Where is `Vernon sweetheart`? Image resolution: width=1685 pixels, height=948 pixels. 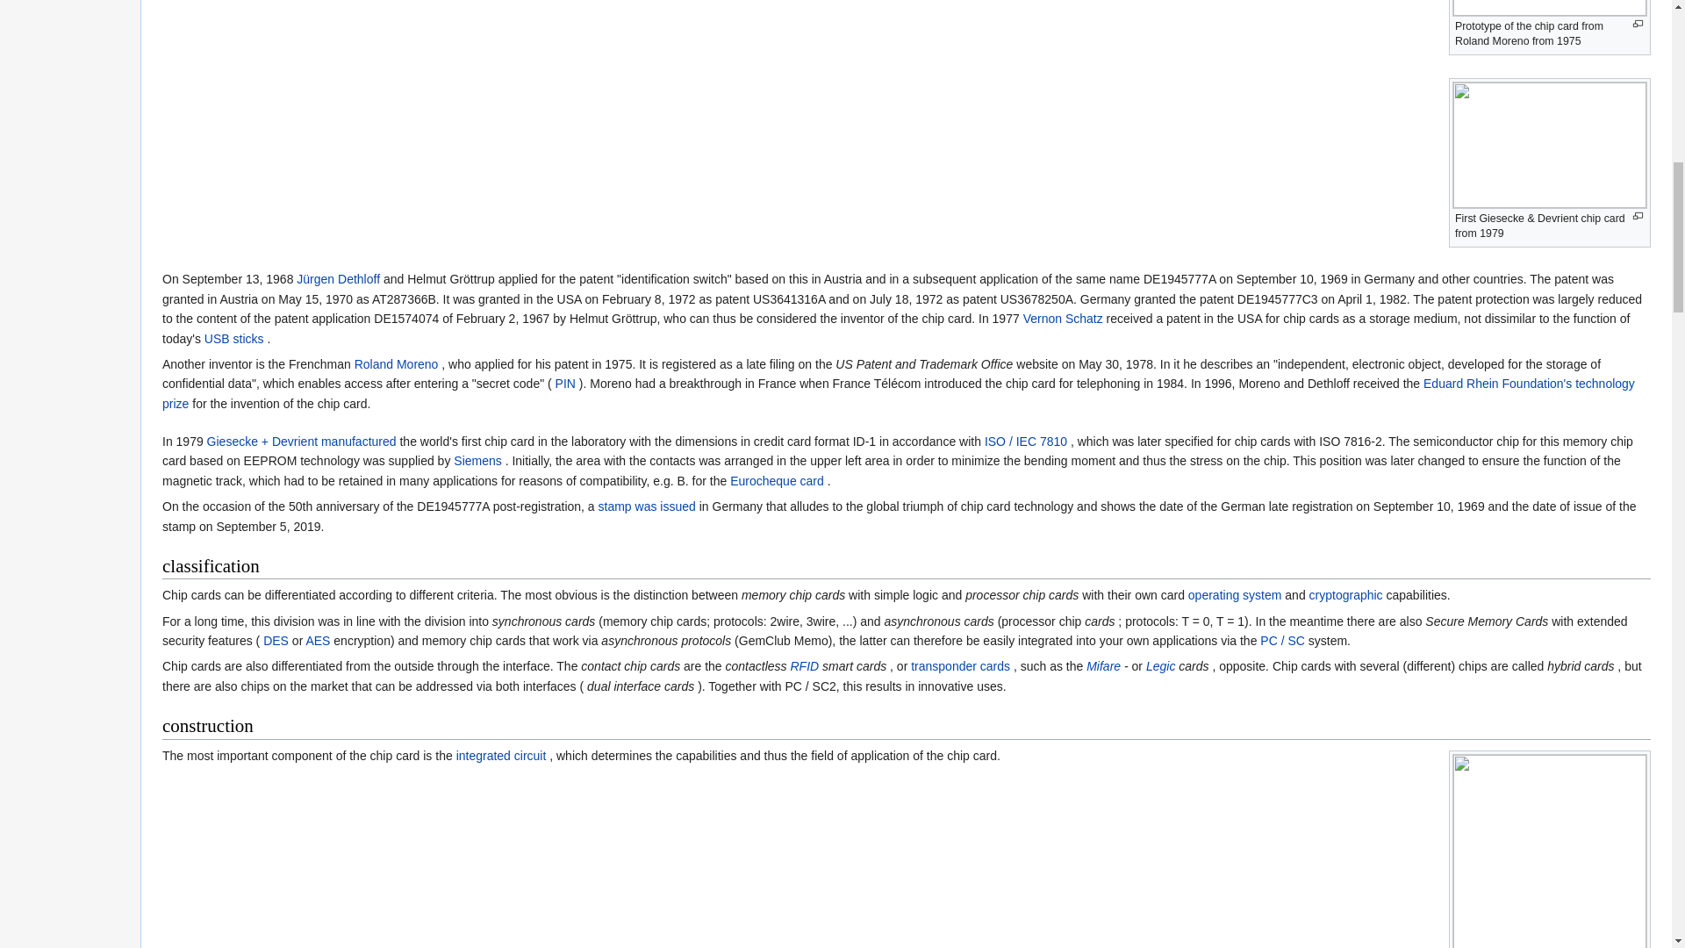
Vernon sweetheart is located at coordinates (1063, 319).